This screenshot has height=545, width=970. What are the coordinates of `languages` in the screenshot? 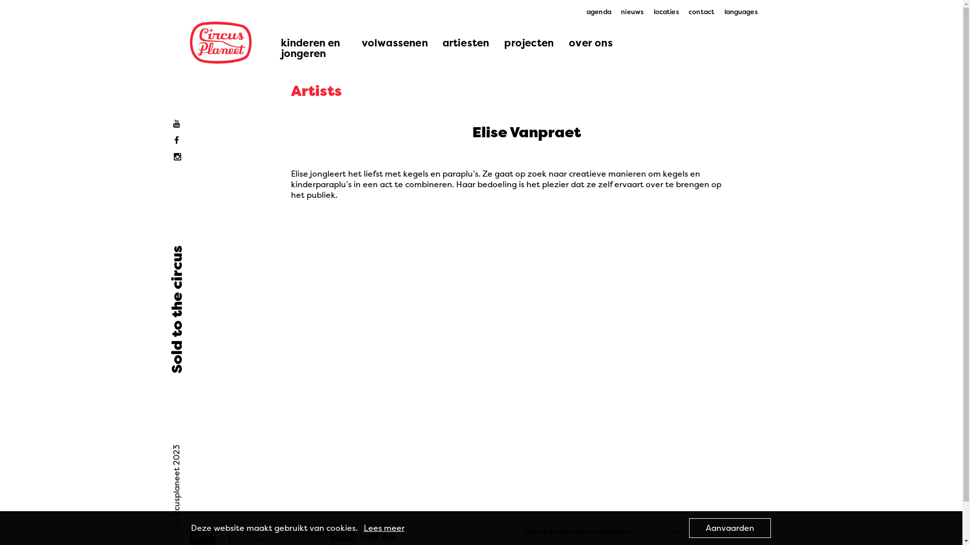 It's located at (741, 12).